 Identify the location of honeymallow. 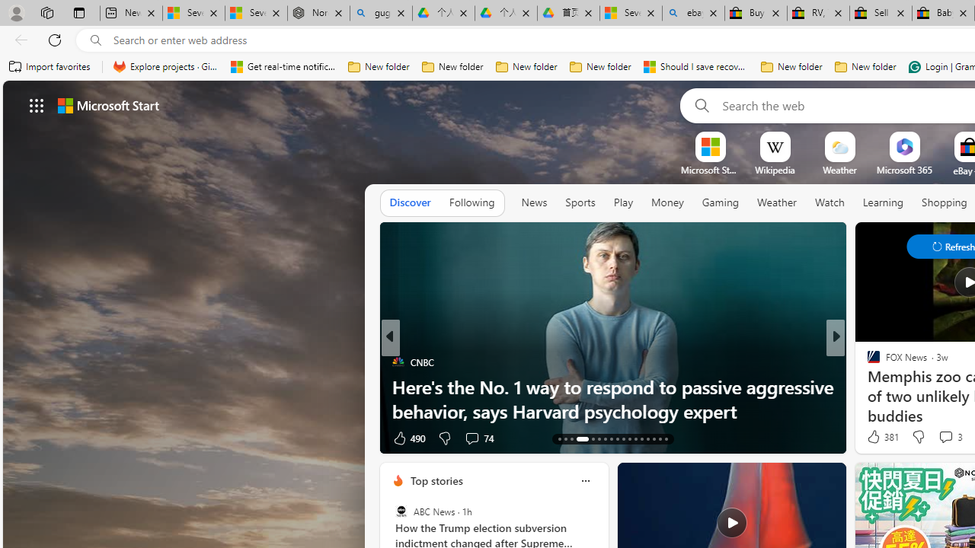
(867, 387).